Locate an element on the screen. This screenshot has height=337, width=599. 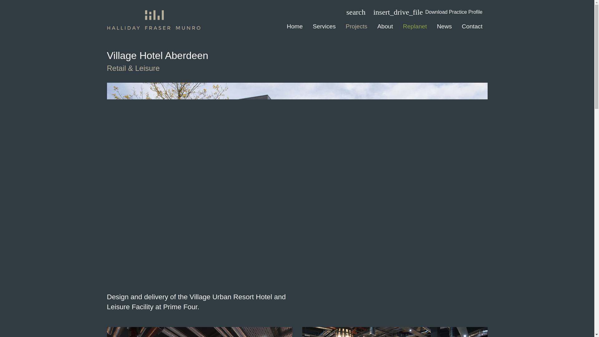
Replanet is located at coordinates (415, 27).